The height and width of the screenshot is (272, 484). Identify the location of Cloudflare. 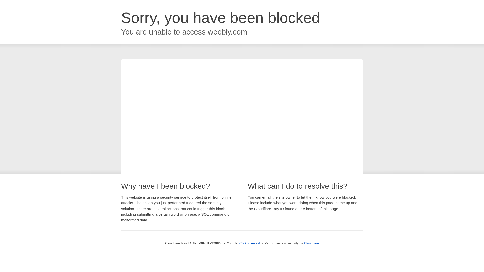
(311, 243).